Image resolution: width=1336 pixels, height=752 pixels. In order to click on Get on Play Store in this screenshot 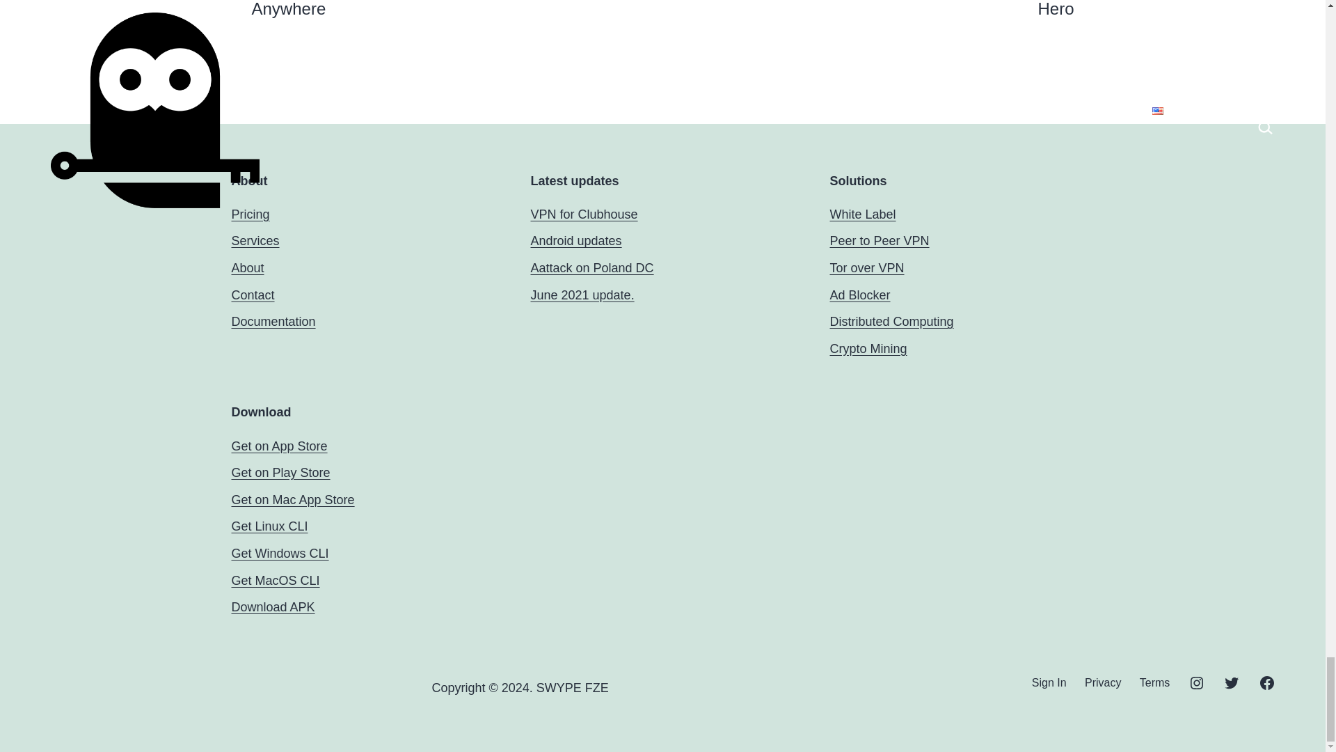, I will do `click(280, 472)`.